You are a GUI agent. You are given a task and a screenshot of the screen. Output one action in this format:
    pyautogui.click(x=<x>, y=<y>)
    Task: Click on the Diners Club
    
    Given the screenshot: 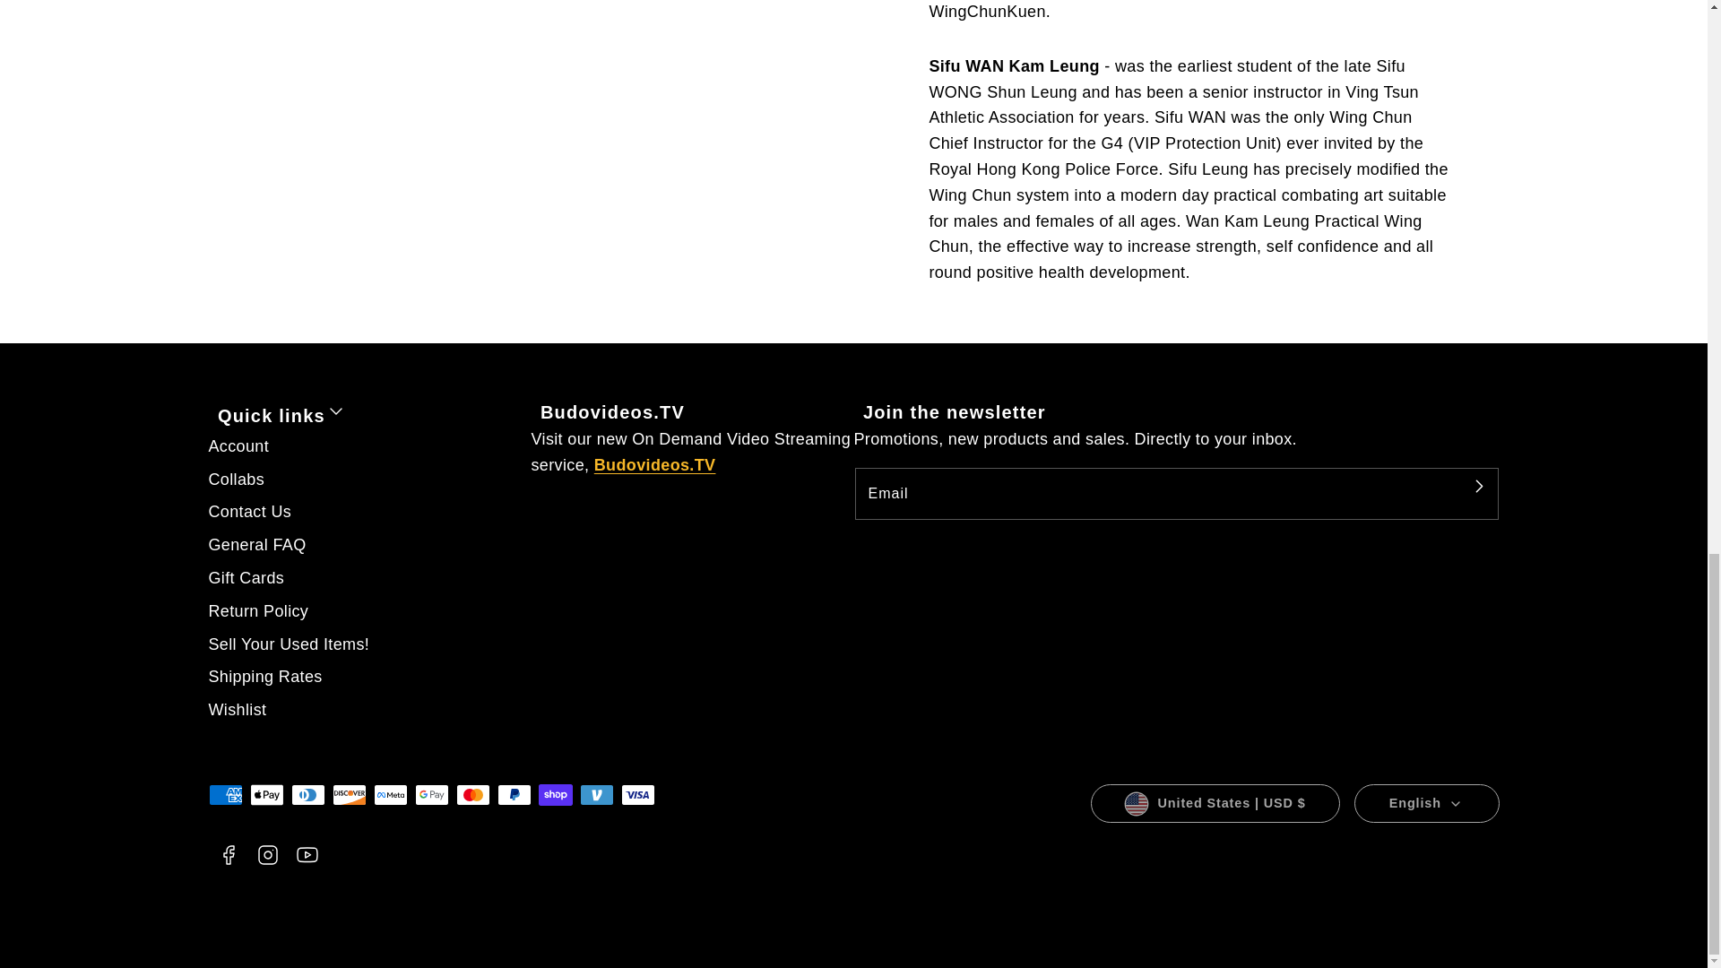 What is the action you would take?
    pyautogui.click(x=307, y=794)
    